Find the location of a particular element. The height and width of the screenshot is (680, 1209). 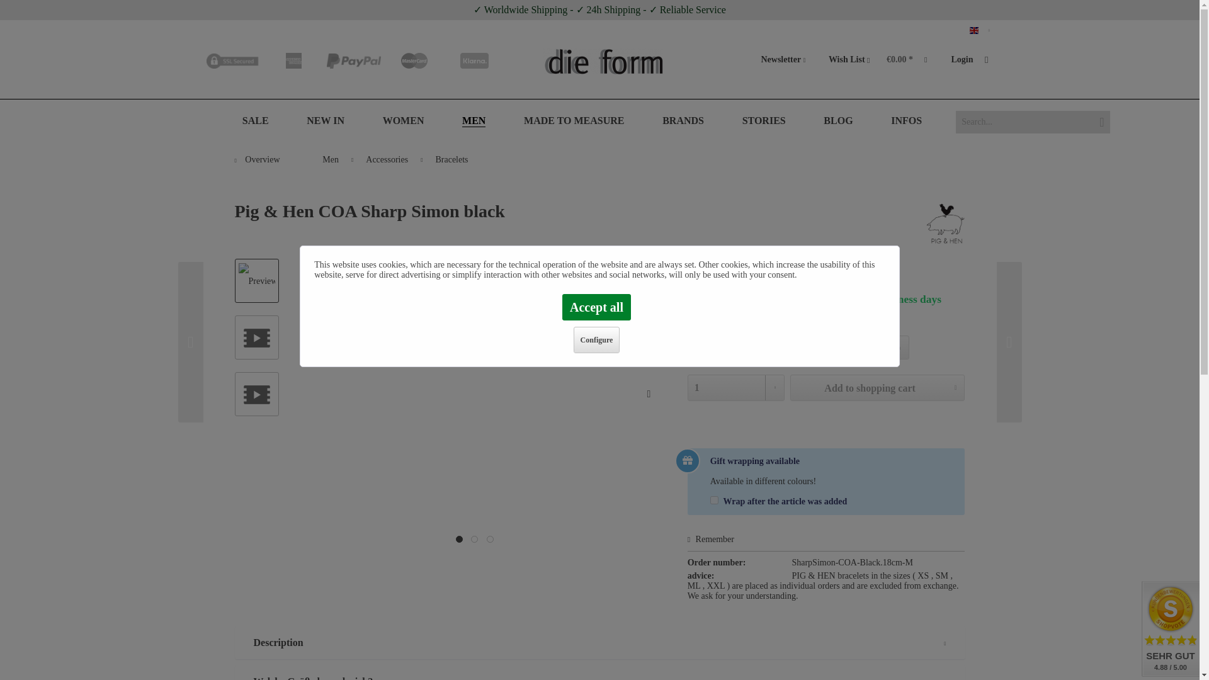

Shopping cart is located at coordinates (911, 60).